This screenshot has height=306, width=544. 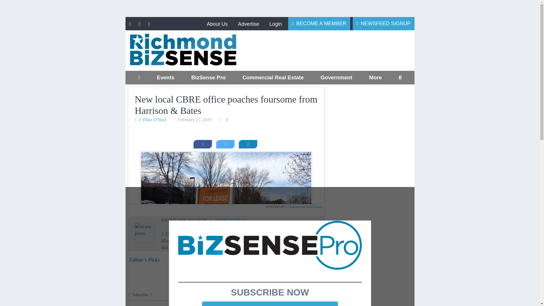 I want to click on BECOME A MEMBER, so click(x=319, y=23).